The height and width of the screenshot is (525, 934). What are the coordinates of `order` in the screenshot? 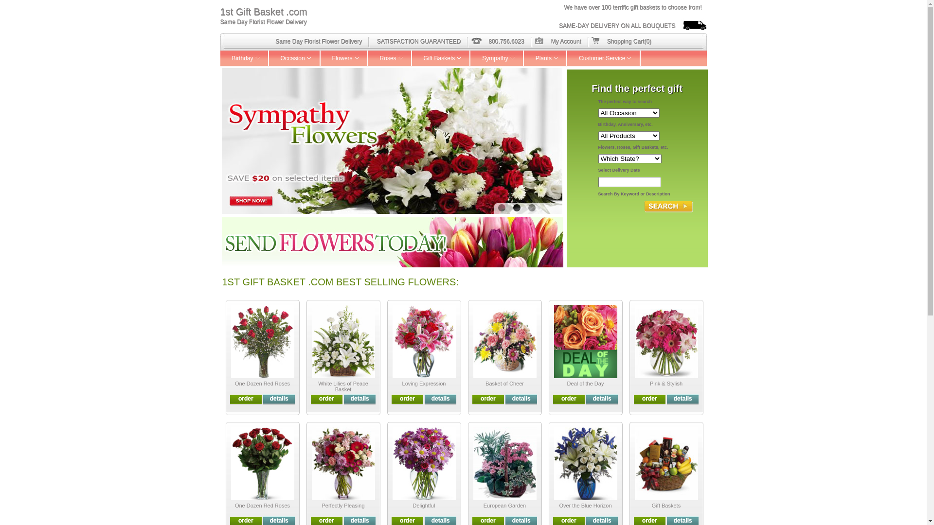 It's located at (650, 521).